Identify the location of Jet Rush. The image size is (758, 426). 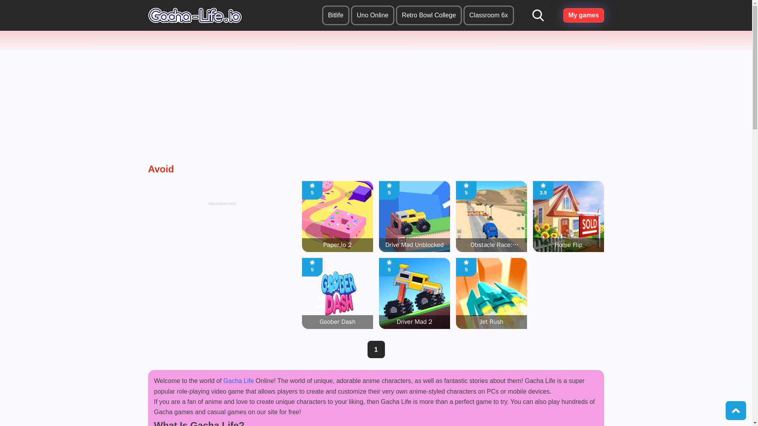
(491, 293).